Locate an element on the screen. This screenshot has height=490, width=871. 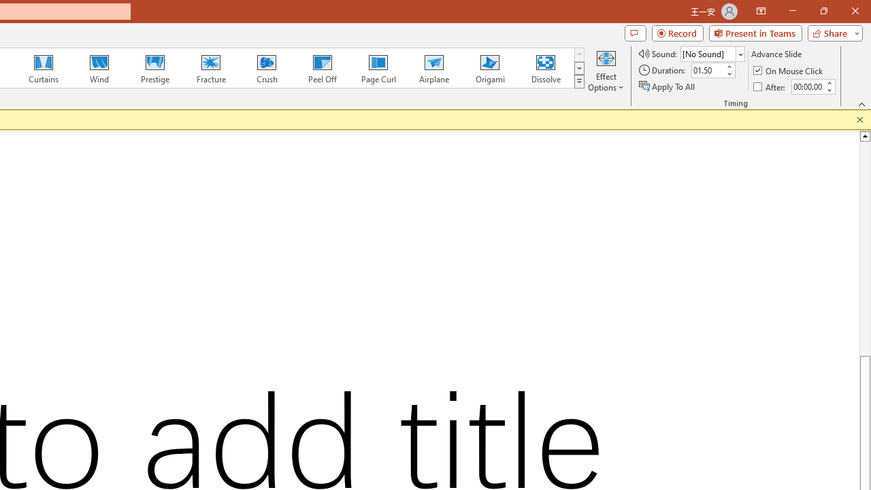
Page Curl is located at coordinates (378, 68).